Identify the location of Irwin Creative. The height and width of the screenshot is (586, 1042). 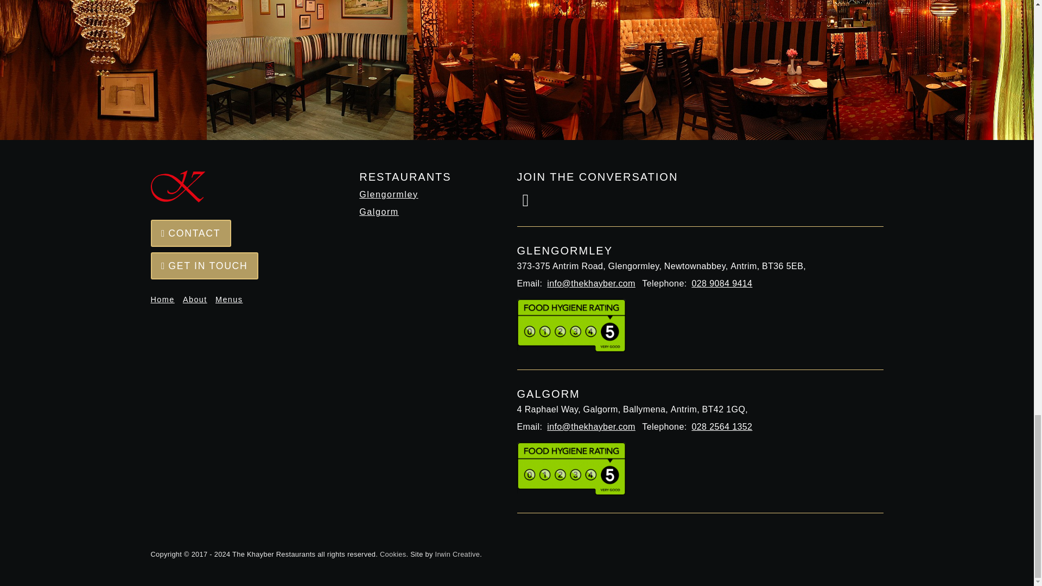
(458, 555).